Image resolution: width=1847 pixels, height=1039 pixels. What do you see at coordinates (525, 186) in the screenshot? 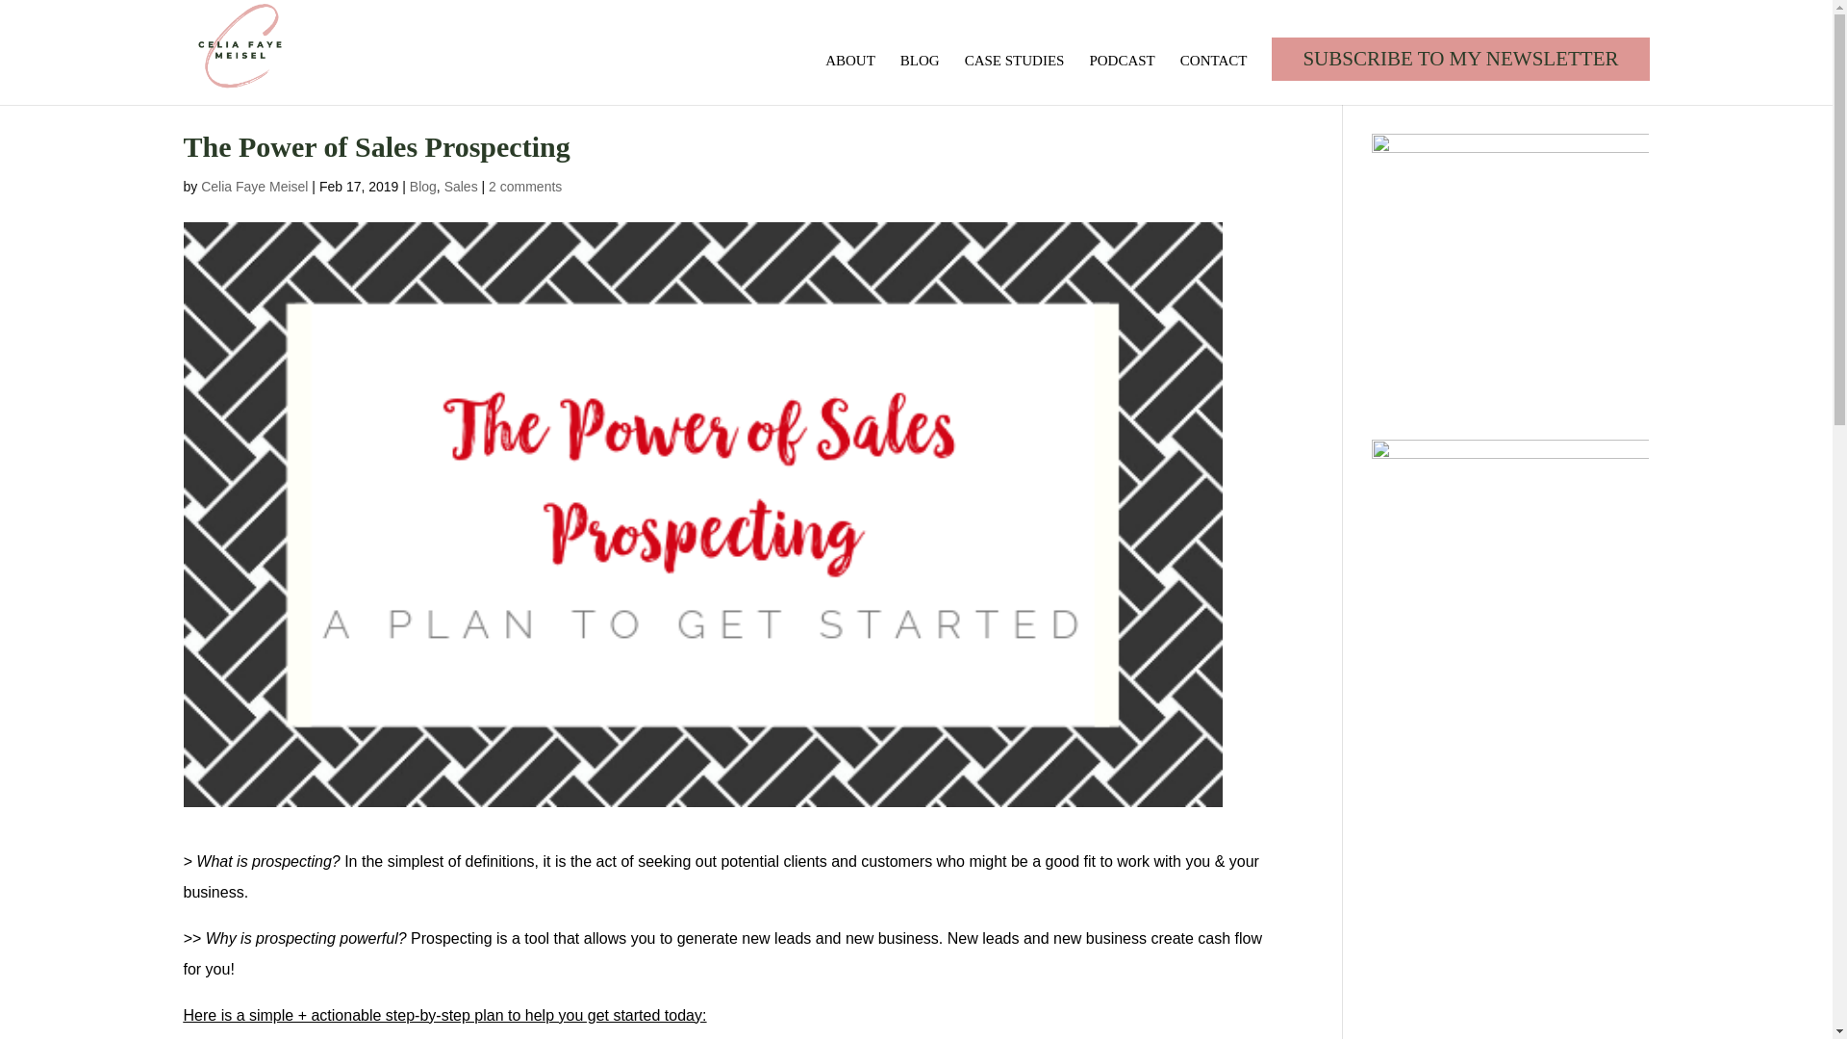
I see `2 comments` at bounding box center [525, 186].